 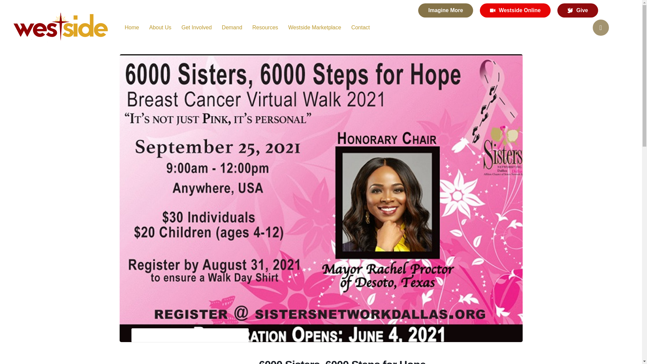 I want to click on Resources, so click(x=265, y=28).